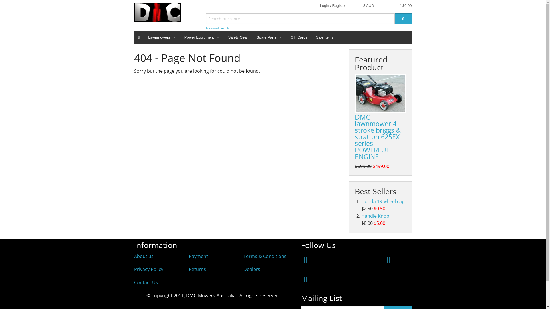 The image size is (550, 309). What do you see at coordinates (406, 6) in the screenshot?
I see `$0.00` at bounding box center [406, 6].